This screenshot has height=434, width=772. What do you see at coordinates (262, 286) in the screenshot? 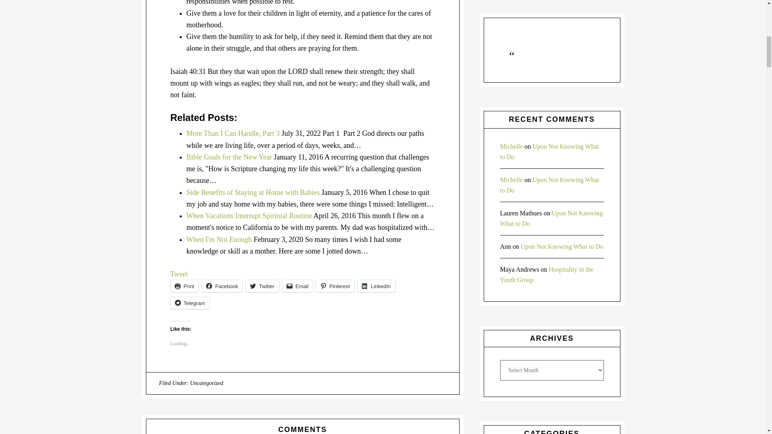
I see `Click to share on Twitter` at bounding box center [262, 286].